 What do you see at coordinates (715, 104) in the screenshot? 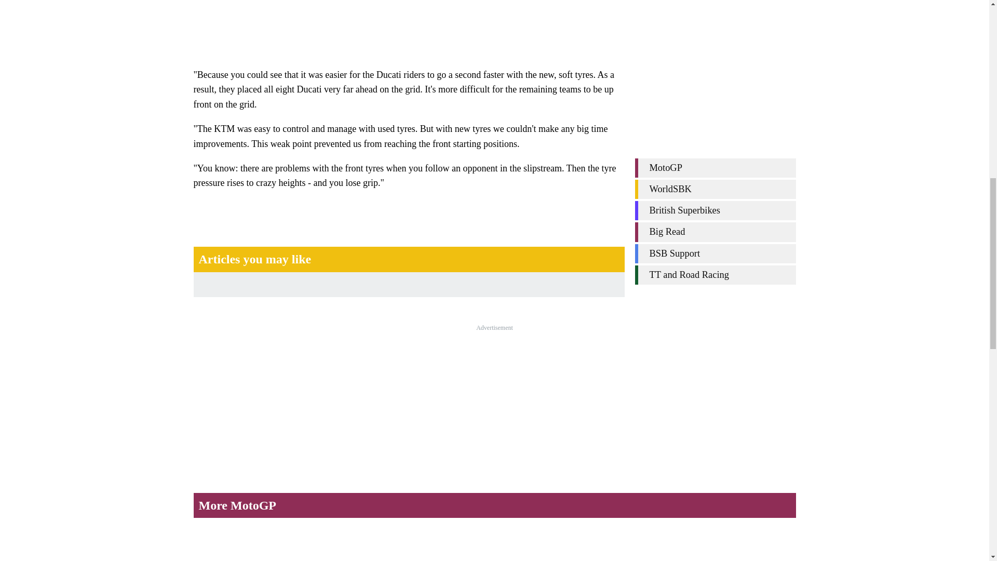
I see `WorldSBK` at bounding box center [715, 104].